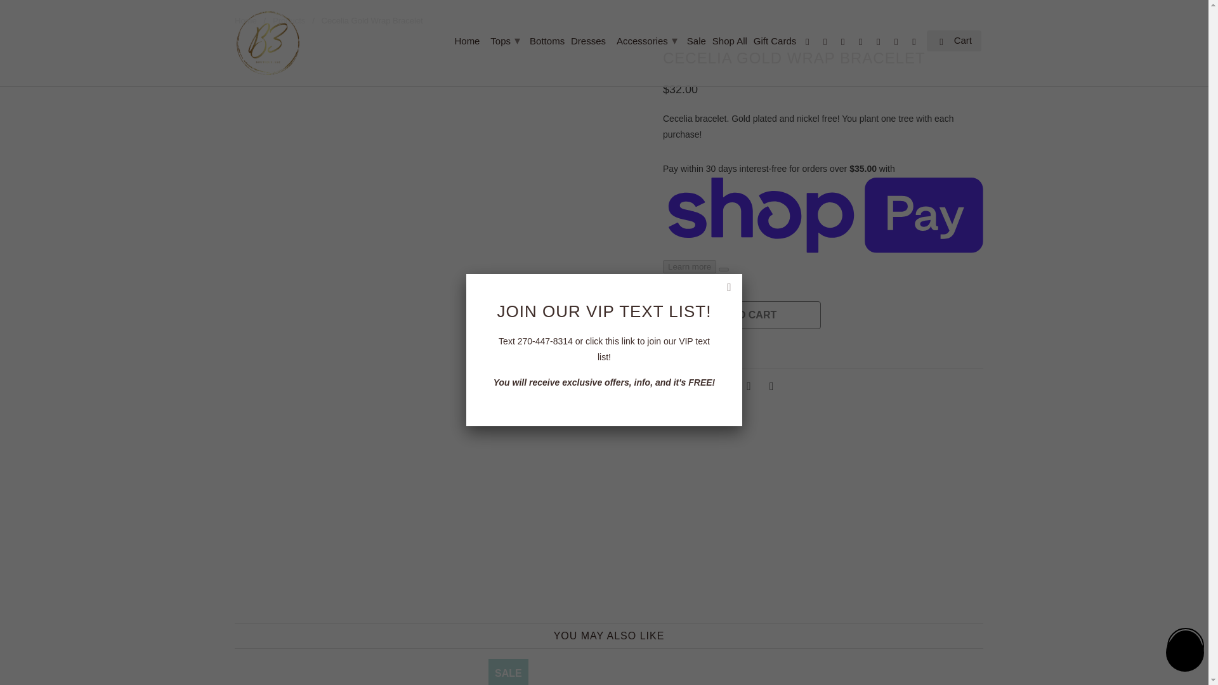 The height and width of the screenshot is (685, 1218). I want to click on Share this on Twitter, so click(702, 386).